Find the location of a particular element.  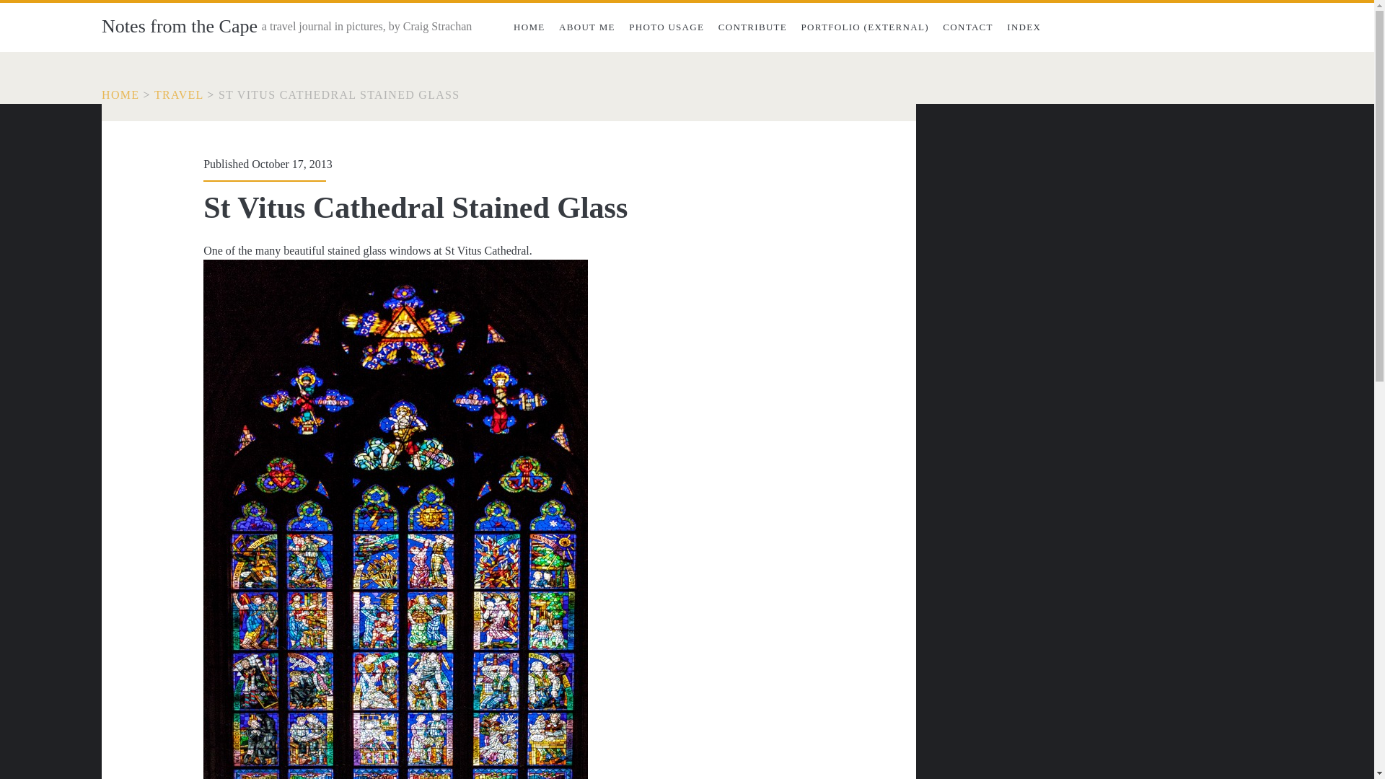

HOME is located at coordinates (120, 95).